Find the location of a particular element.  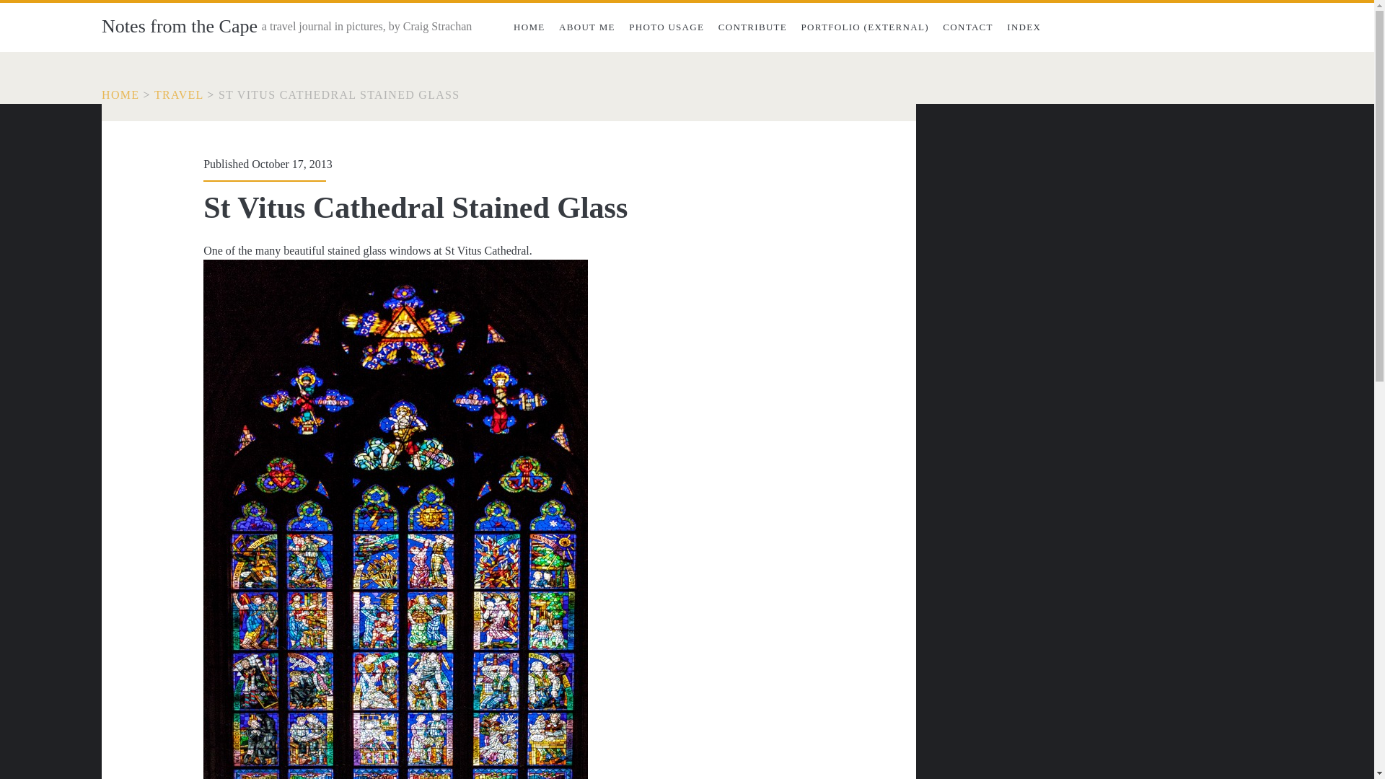

HOME is located at coordinates (120, 95).